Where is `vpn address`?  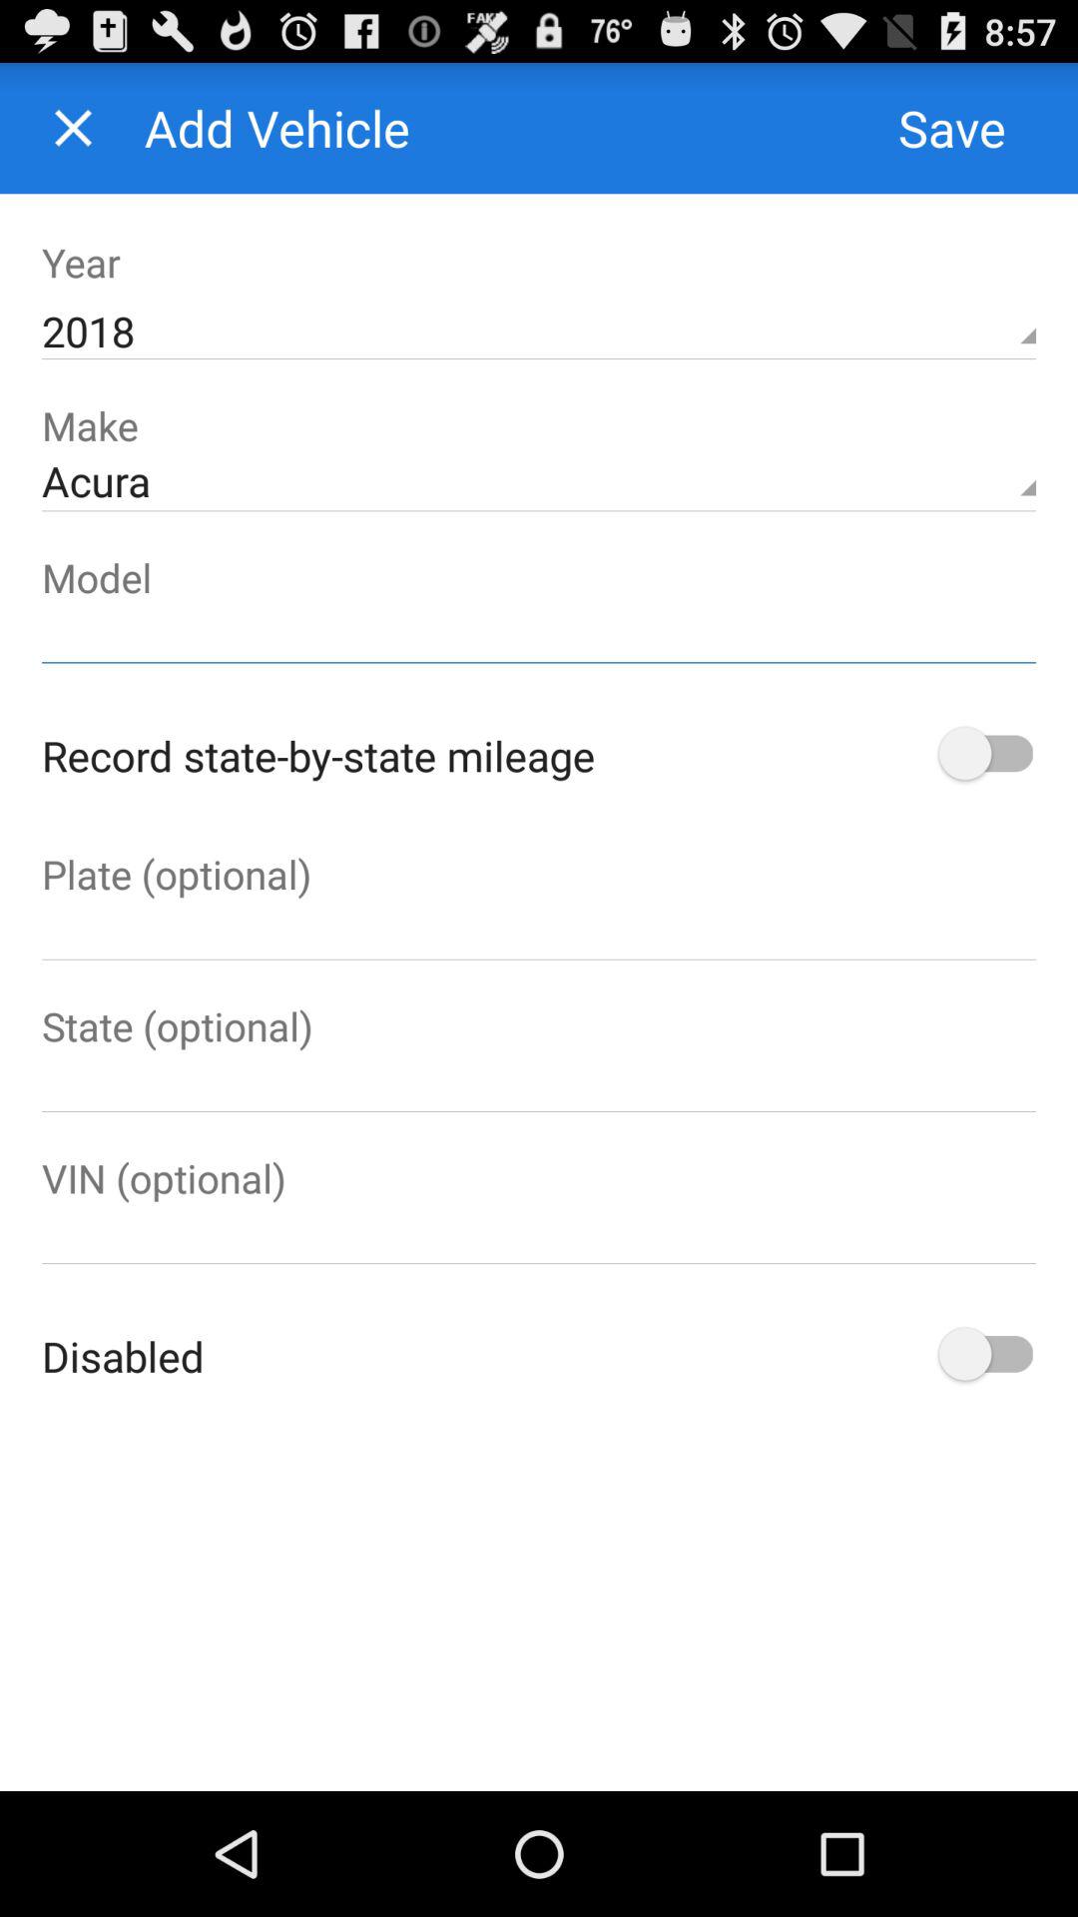 vpn address is located at coordinates (539, 1234).